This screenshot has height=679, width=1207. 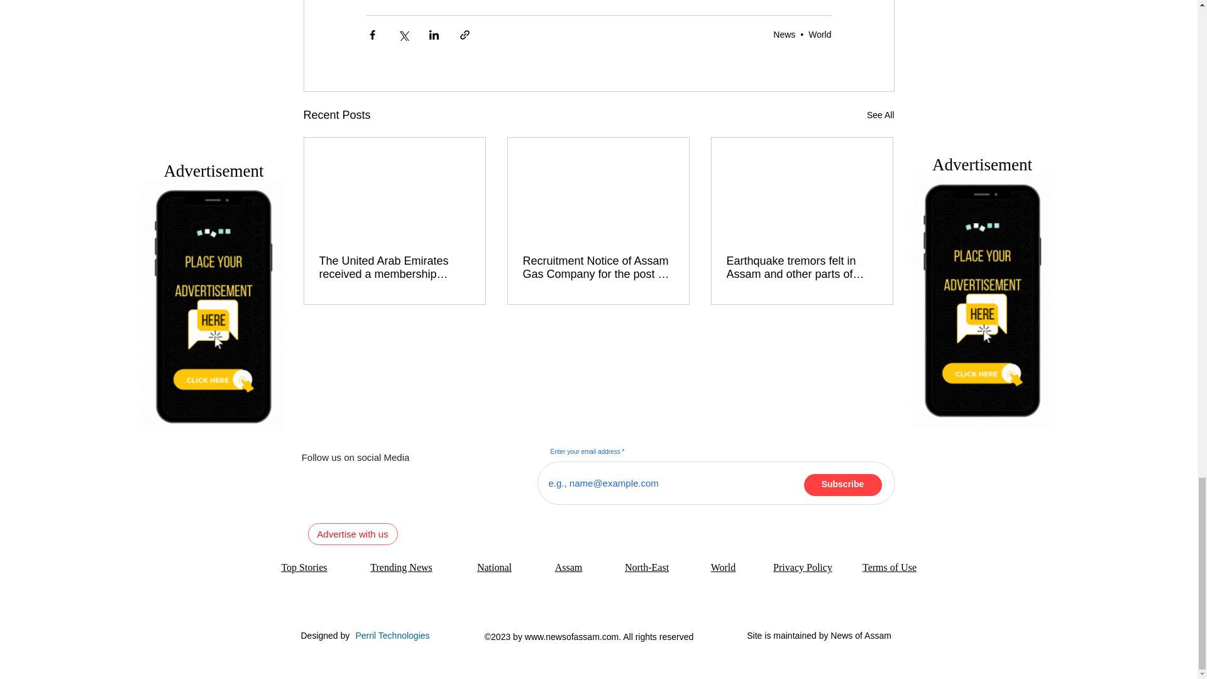 What do you see at coordinates (820, 34) in the screenshot?
I see `World` at bounding box center [820, 34].